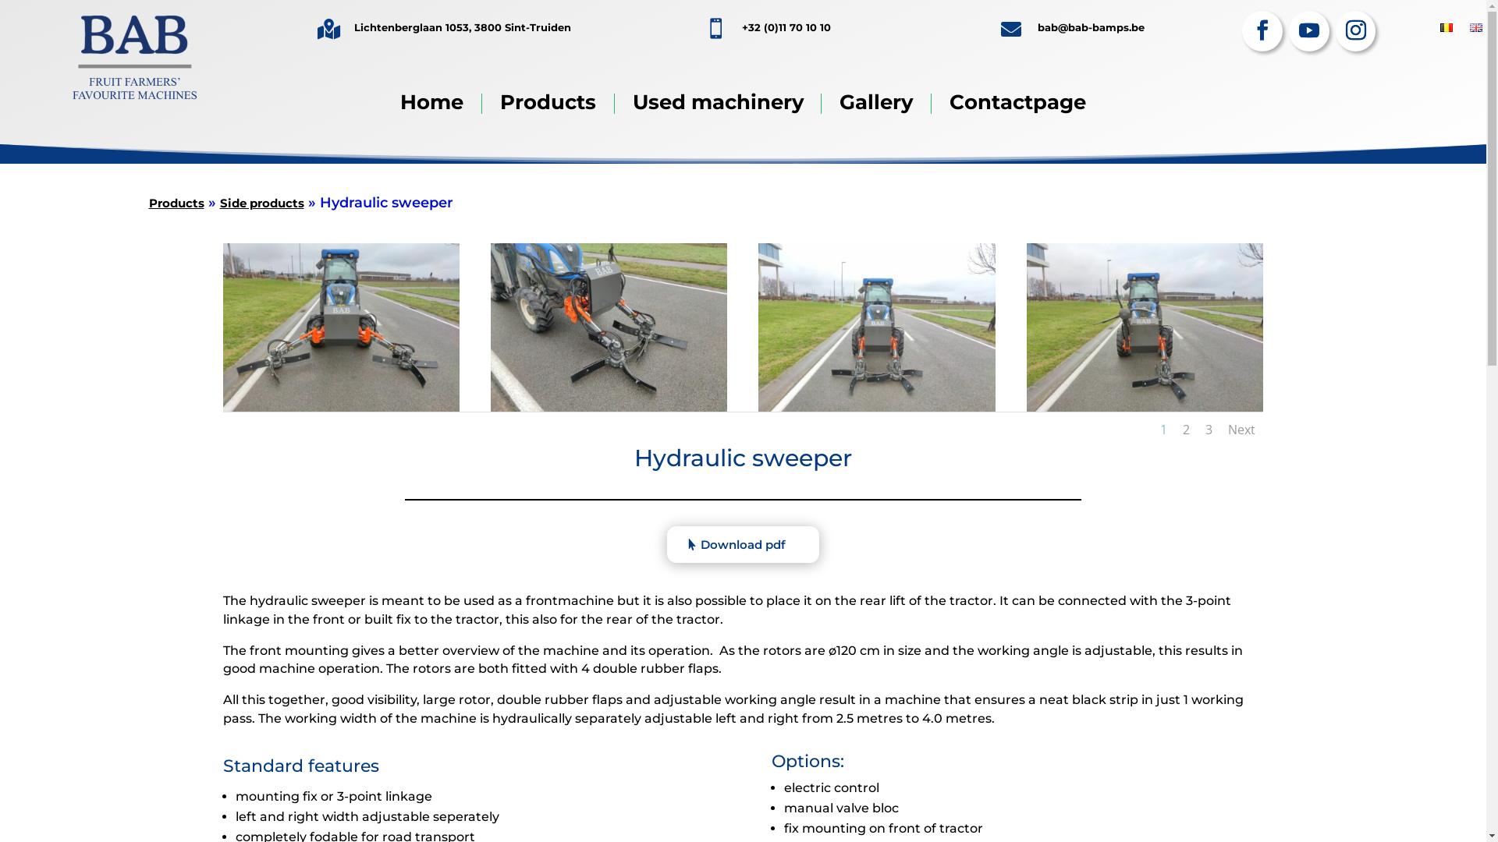 The width and height of the screenshot is (1498, 842). I want to click on 1, so click(1164, 430).